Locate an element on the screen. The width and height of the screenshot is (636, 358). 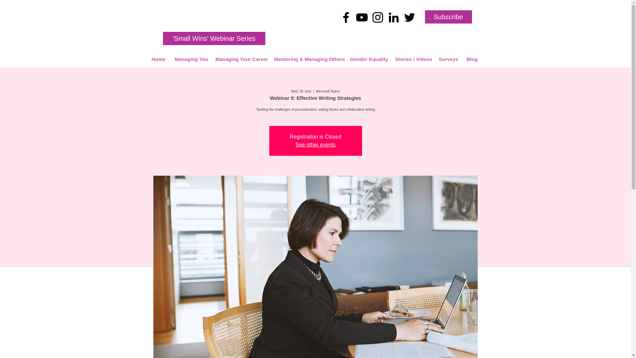
Home is located at coordinates (158, 59).